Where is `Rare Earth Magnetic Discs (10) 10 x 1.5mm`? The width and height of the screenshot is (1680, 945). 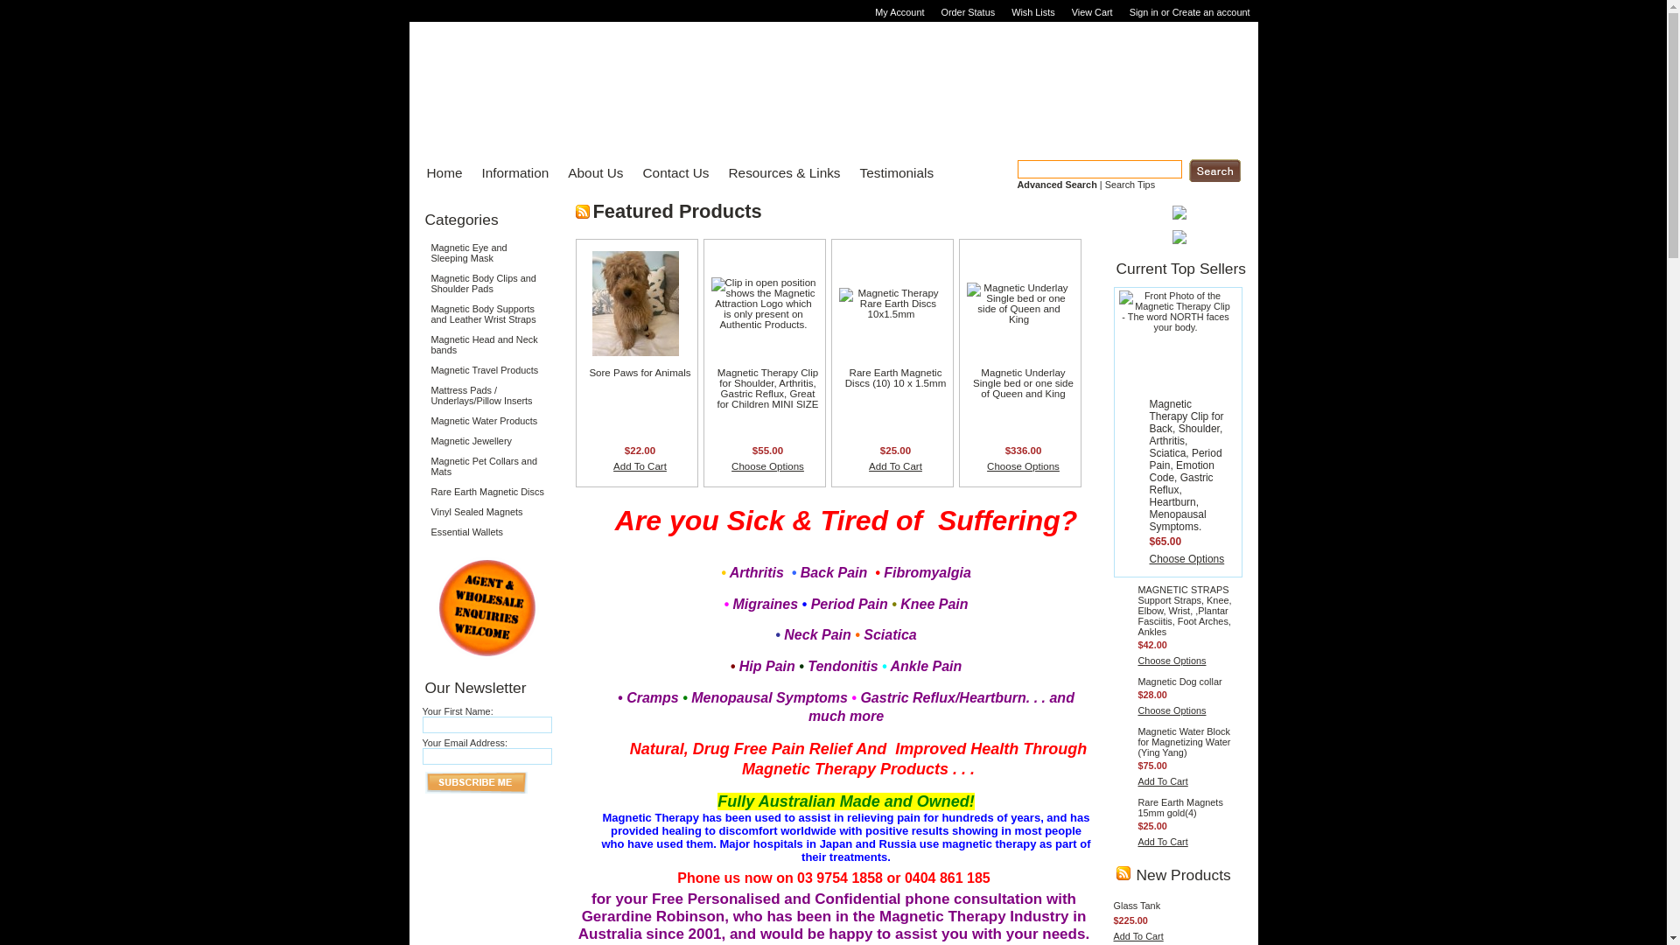
Rare Earth Magnetic Discs (10) 10 x 1.5mm is located at coordinates (896, 378).